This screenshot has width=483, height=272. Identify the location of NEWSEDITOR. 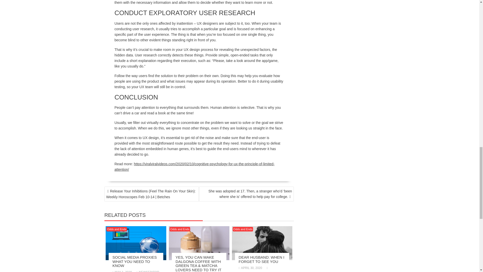
(148, 271).